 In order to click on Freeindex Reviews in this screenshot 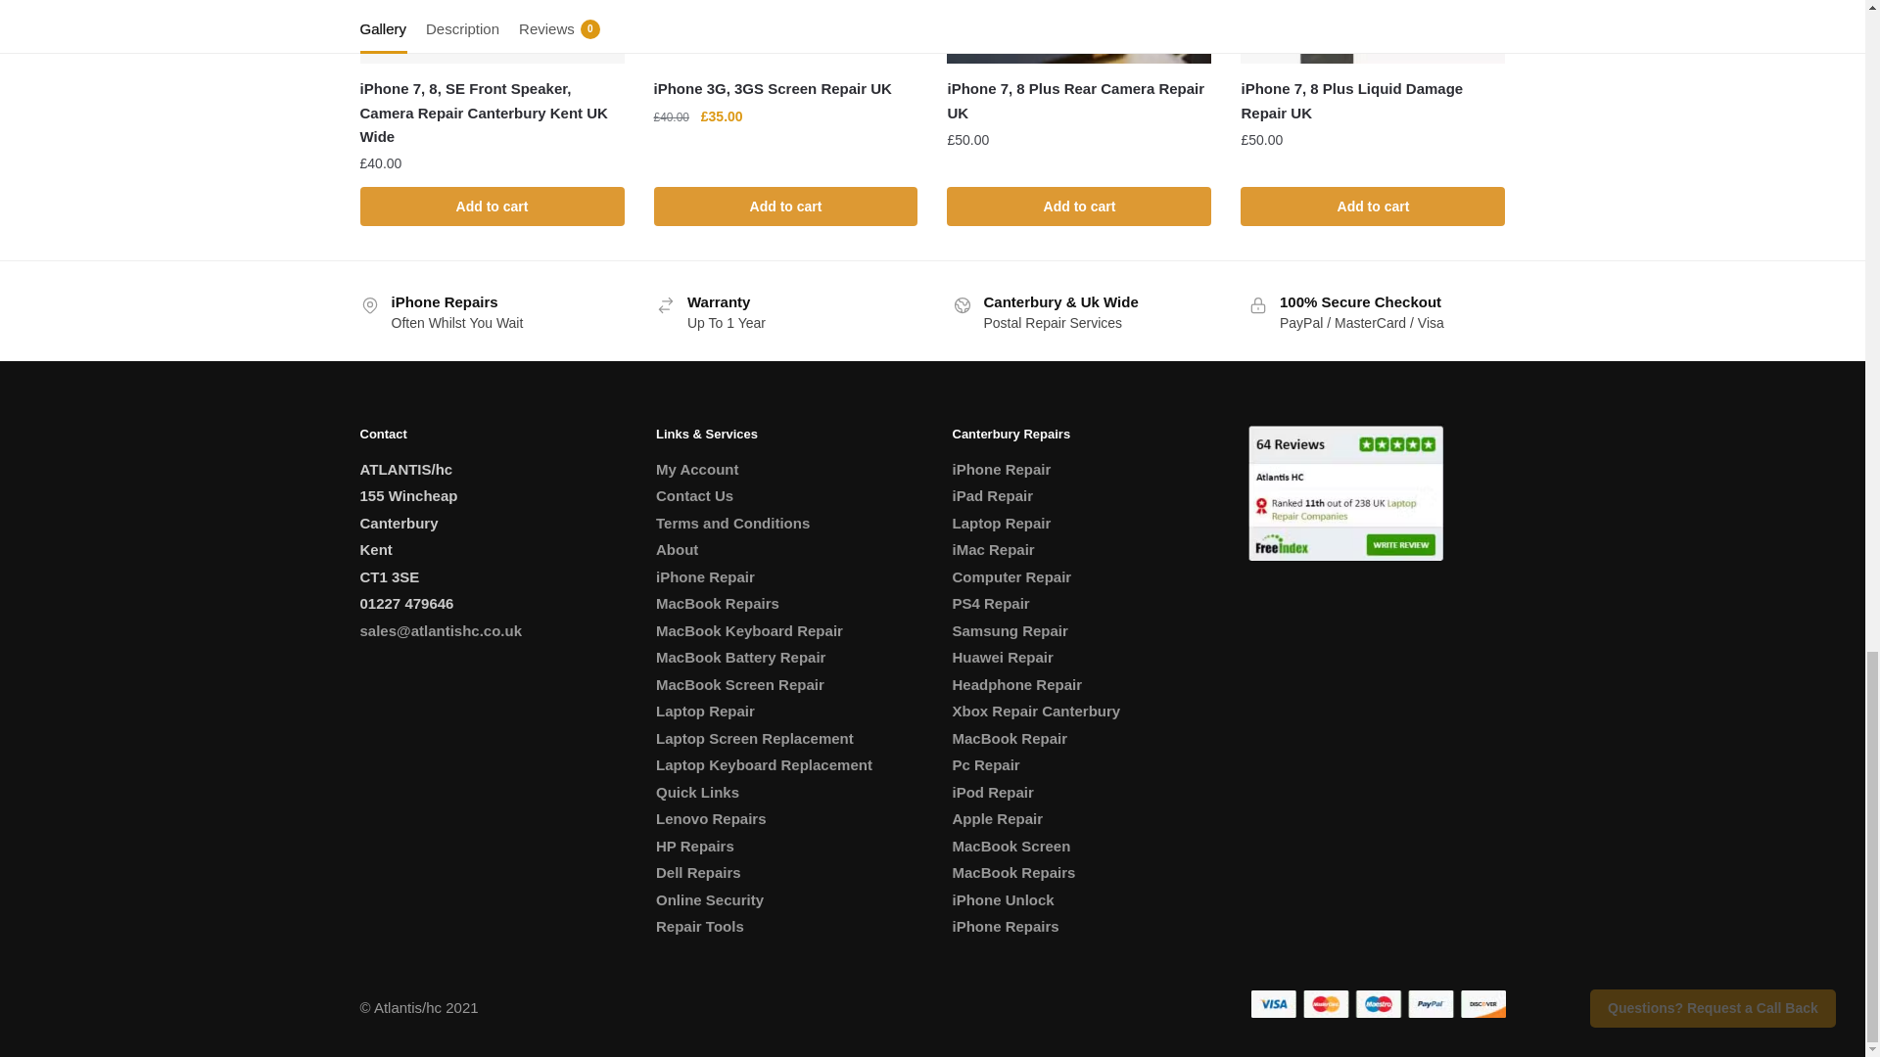, I will do `click(1345, 492)`.